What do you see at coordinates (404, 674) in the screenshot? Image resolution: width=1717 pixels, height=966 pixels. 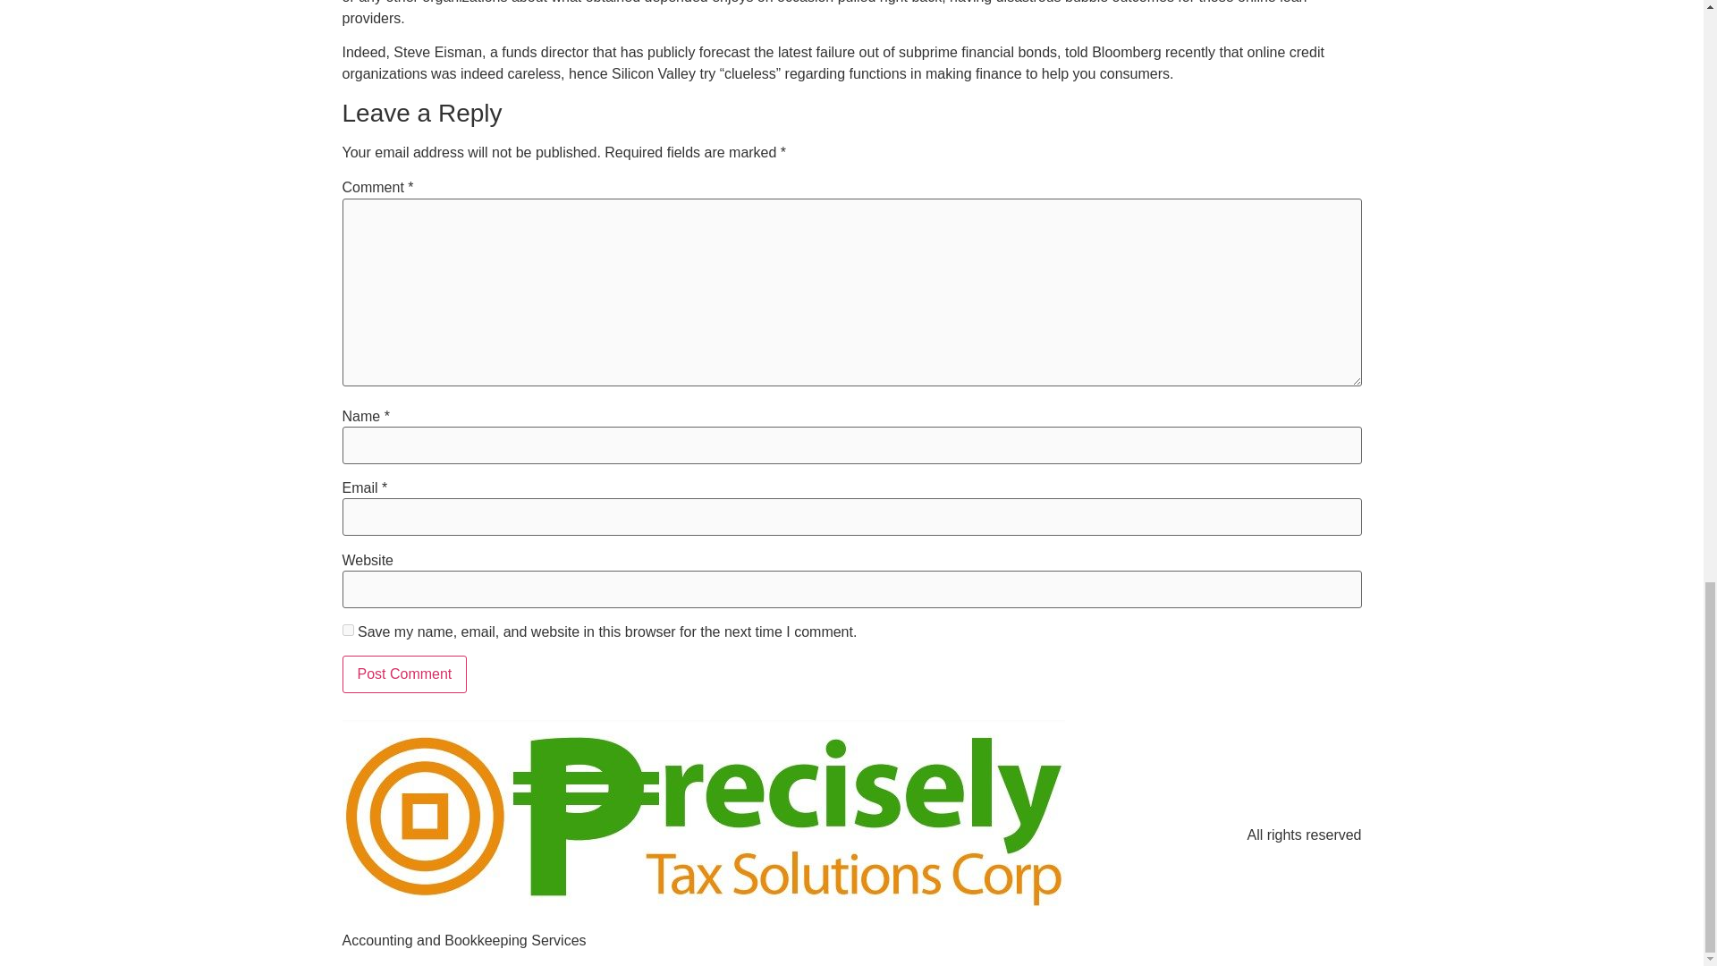 I see `Post Comment` at bounding box center [404, 674].